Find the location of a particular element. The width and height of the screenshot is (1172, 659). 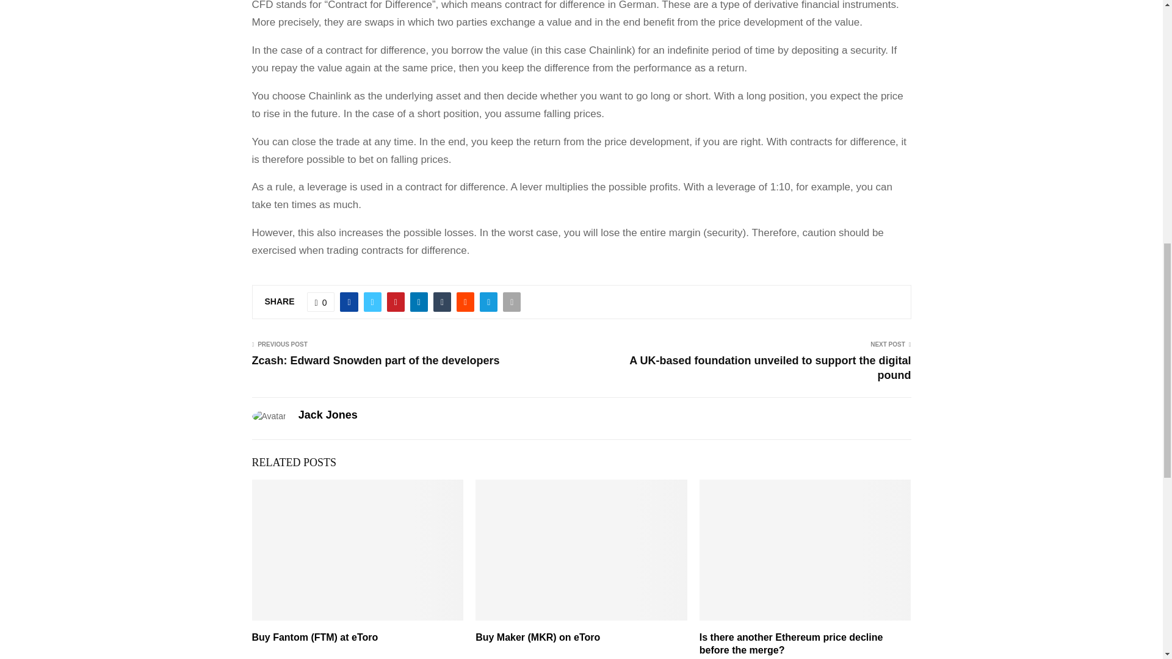

Like is located at coordinates (321, 301).